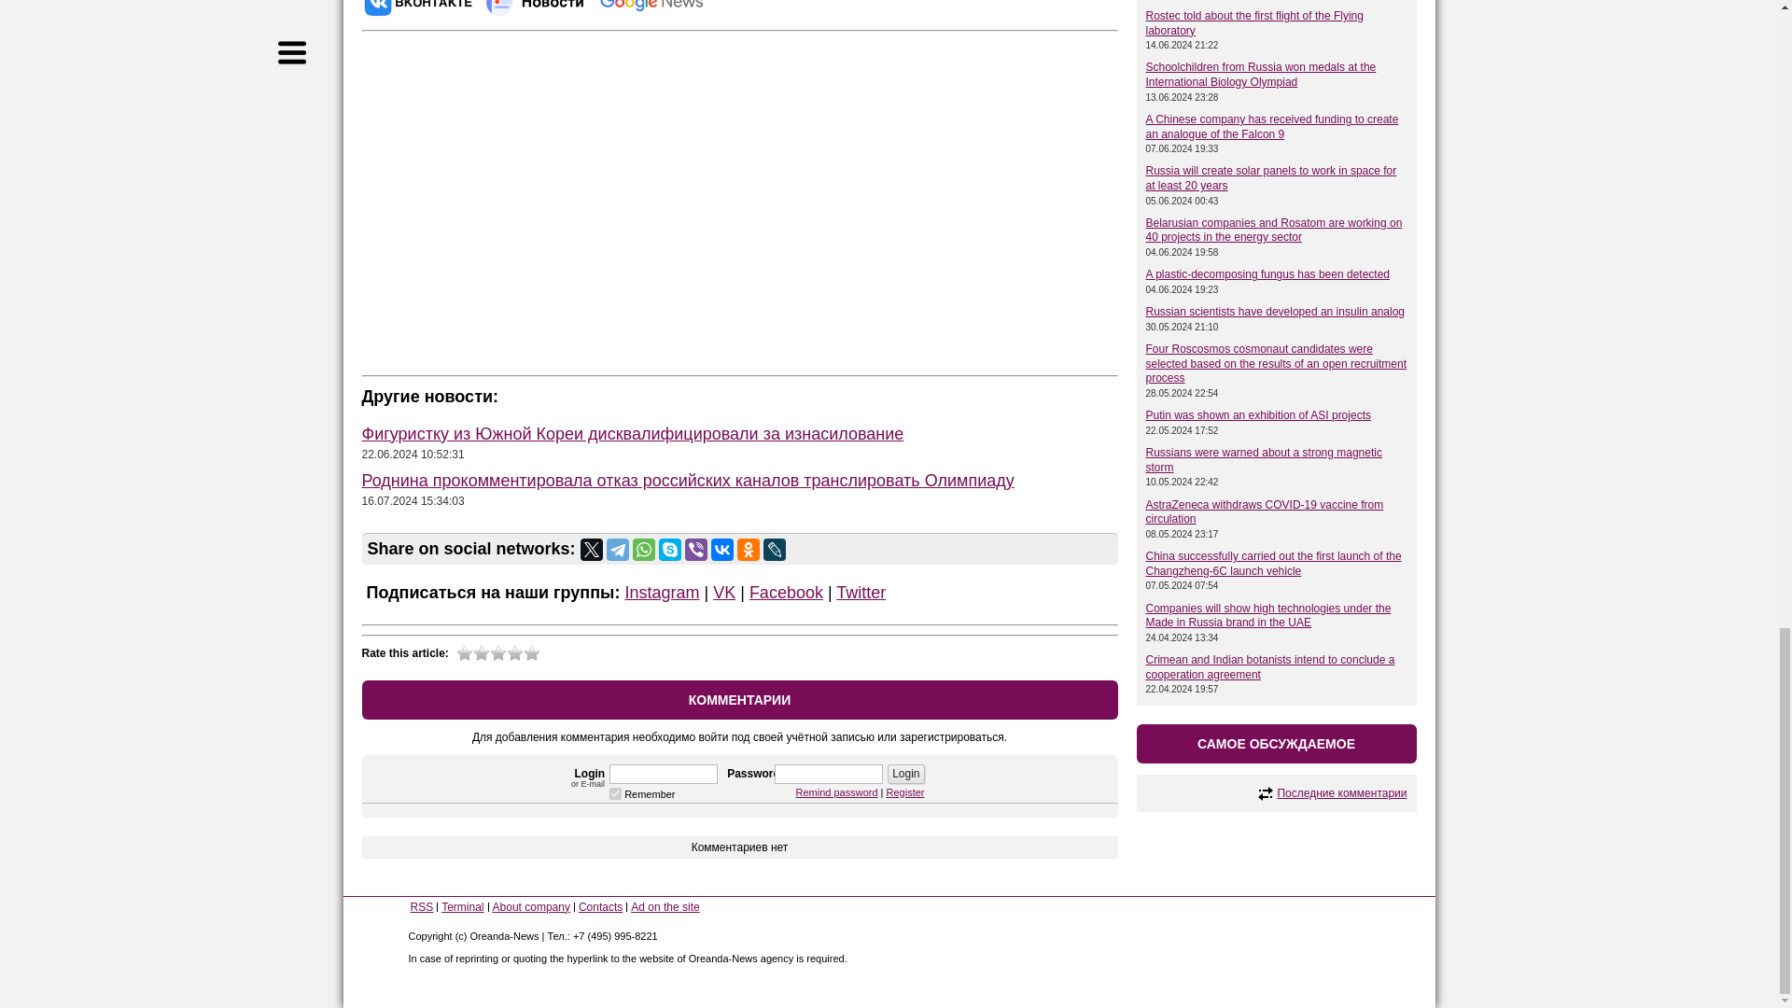  Describe the element at coordinates (615, 793) in the screenshot. I see `1` at that location.